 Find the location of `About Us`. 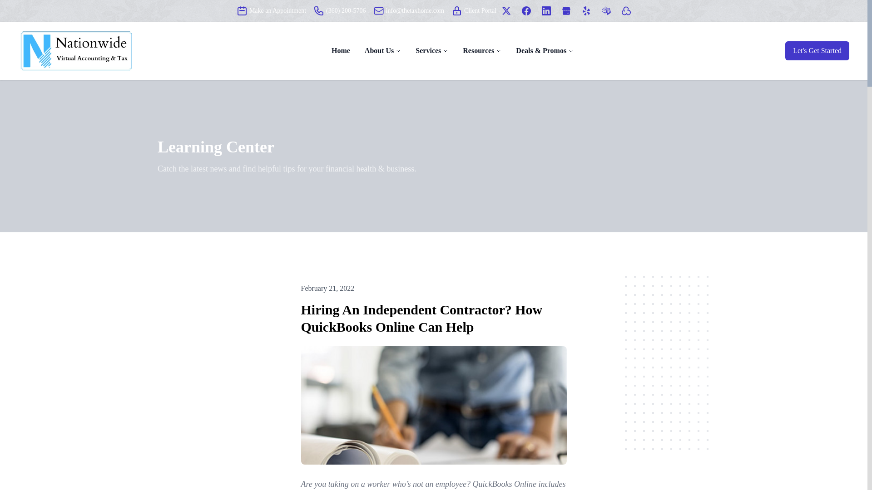

About Us is located at coordinates (379, 51).